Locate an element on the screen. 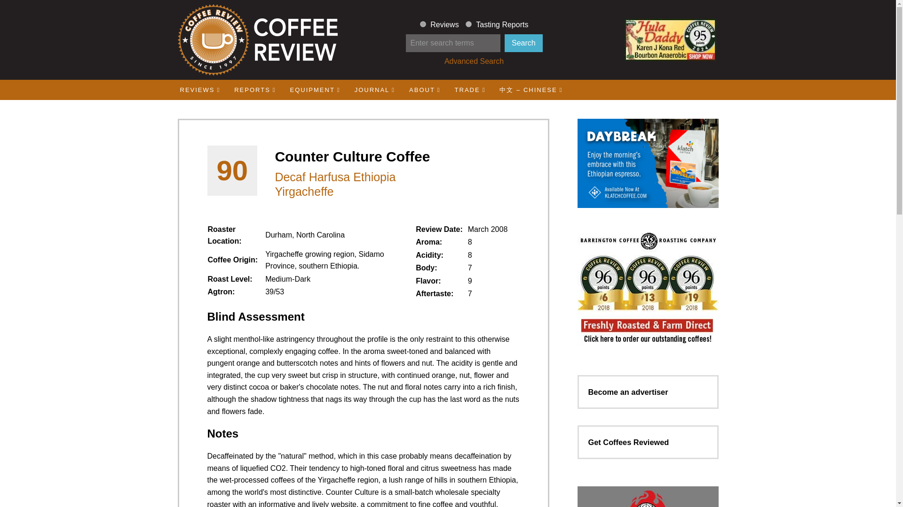  REPORTS is located at coordinates (255, 89).